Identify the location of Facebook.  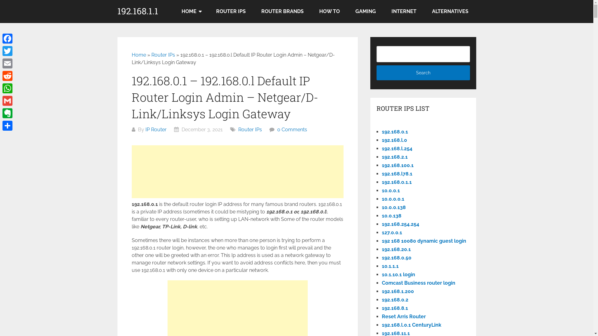
(7, 39).